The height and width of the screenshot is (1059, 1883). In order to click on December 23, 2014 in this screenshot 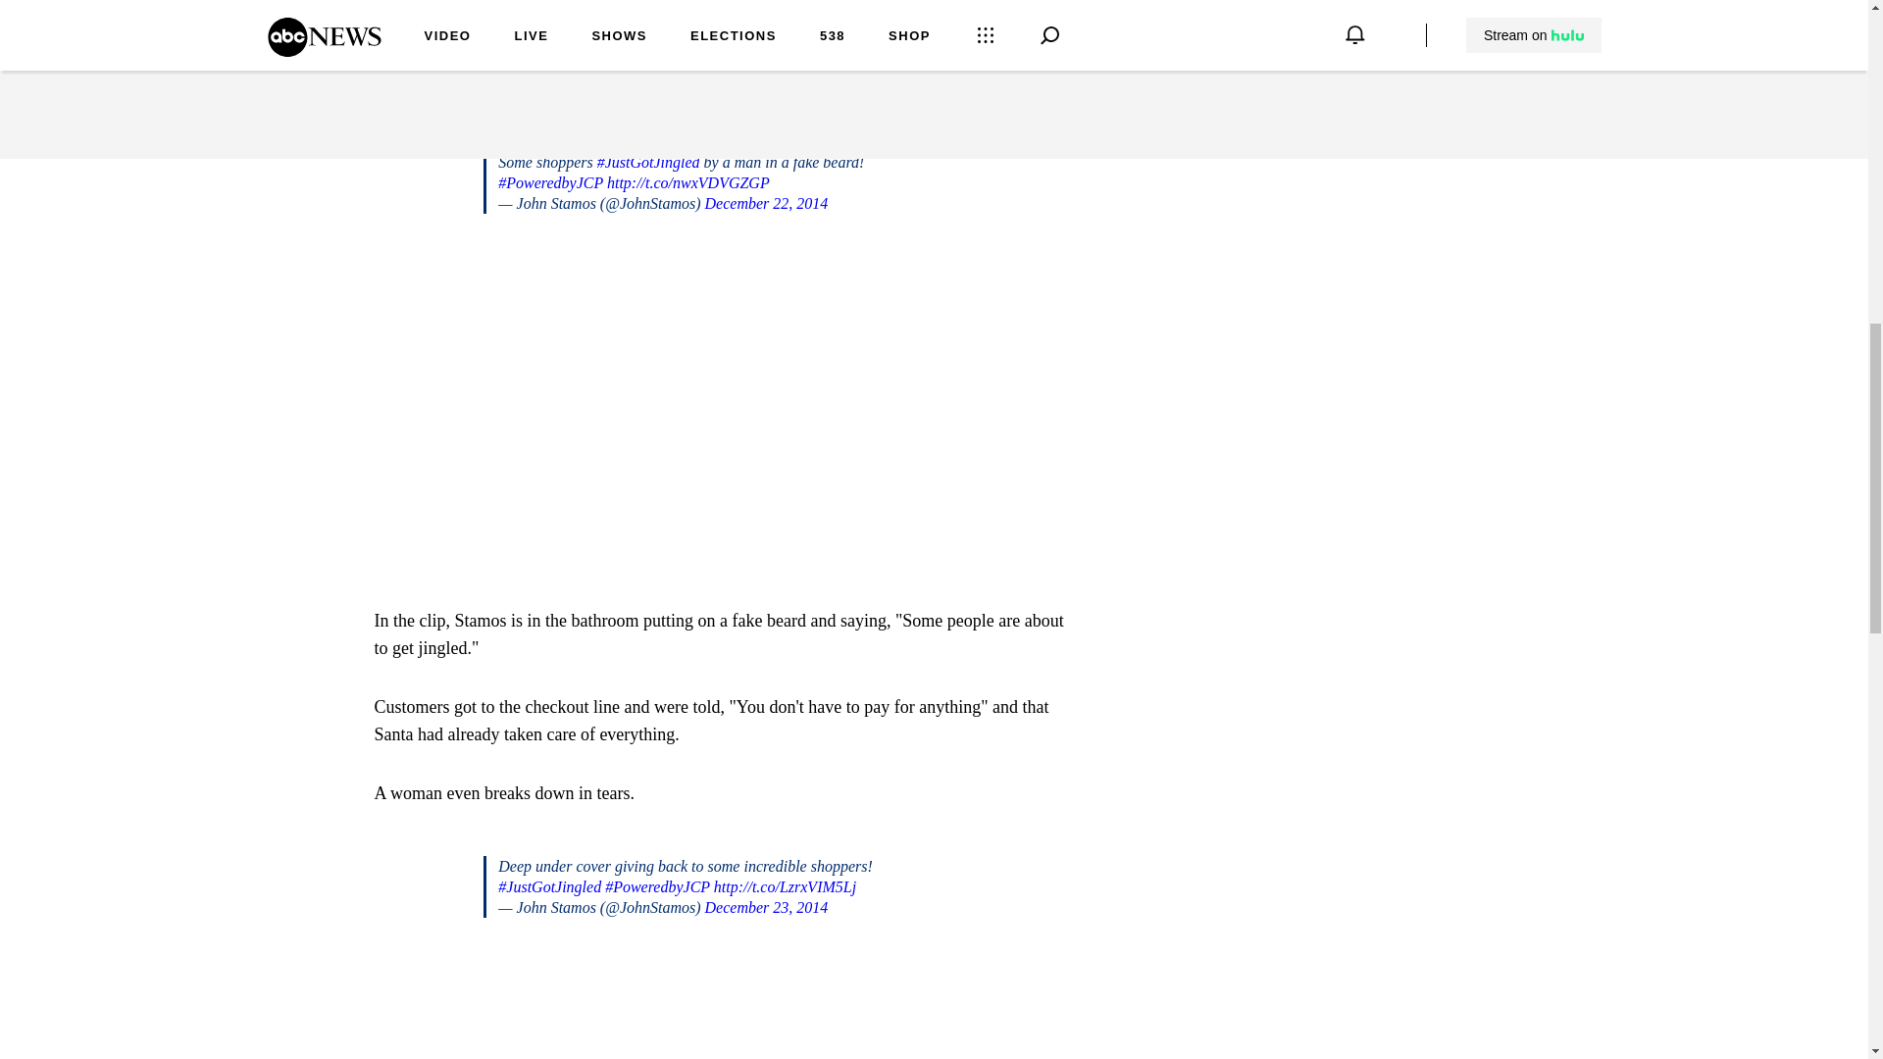, I will do `click(766, 907)`.